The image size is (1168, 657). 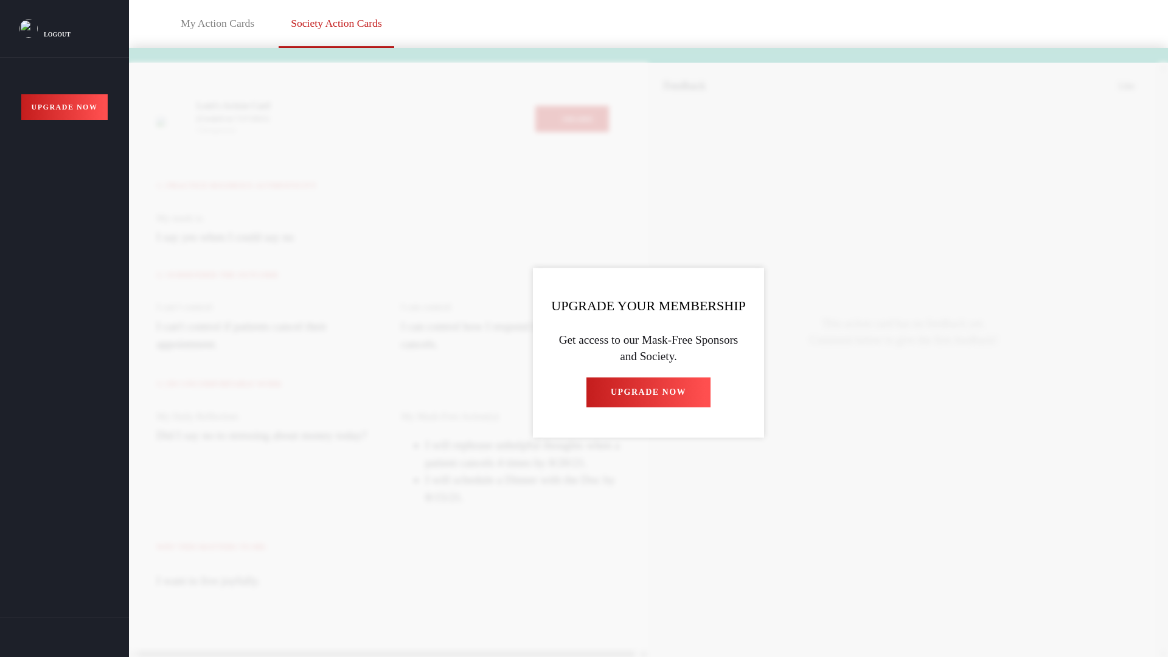 I want to click on SHARE, so click(x=572, y=119).